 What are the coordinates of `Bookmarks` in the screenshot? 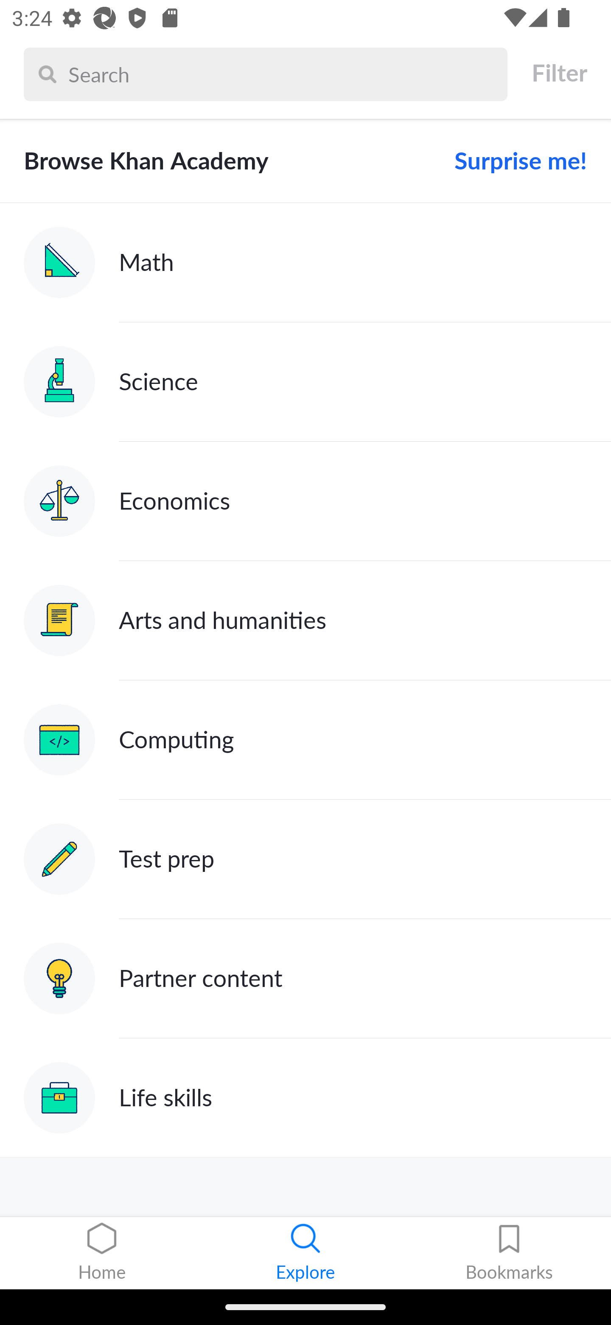 It's located at (509, 1253).